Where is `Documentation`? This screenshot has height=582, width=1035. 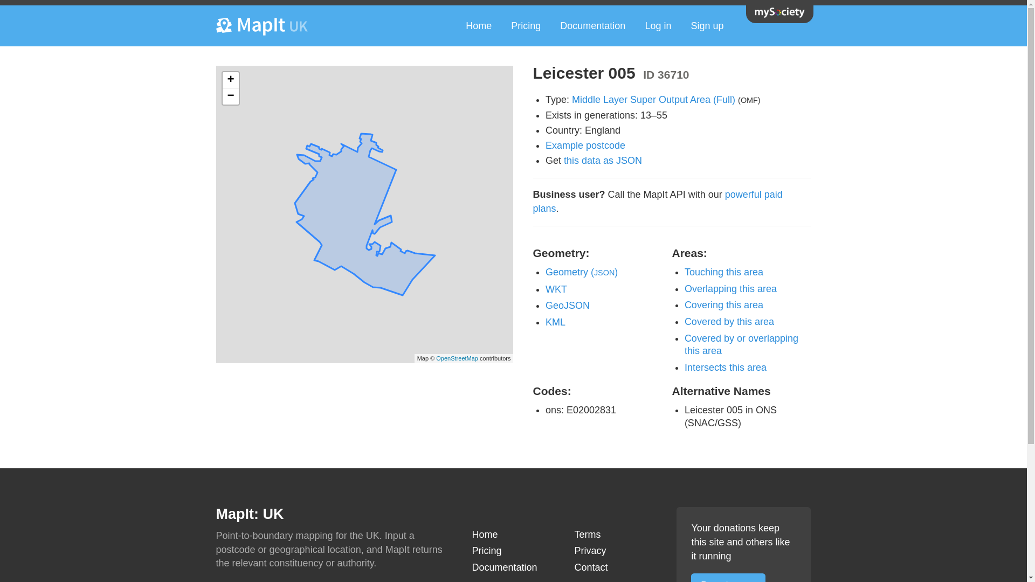 Documentation is located at coordinates (593, 26).